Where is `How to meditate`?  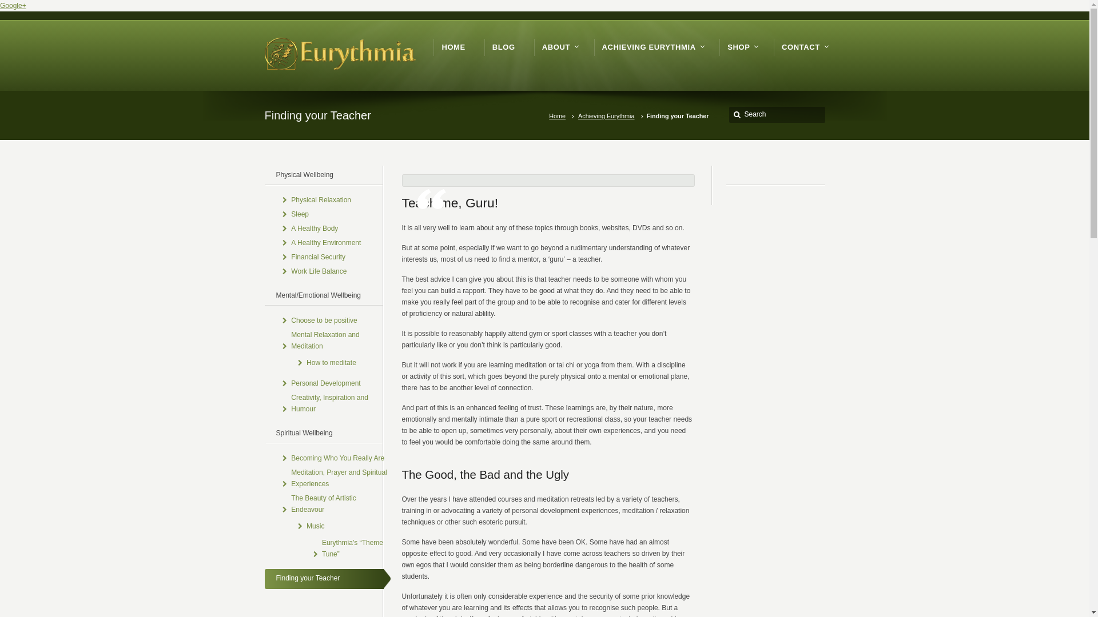
How to meditate is located at coordinates (332, 363).